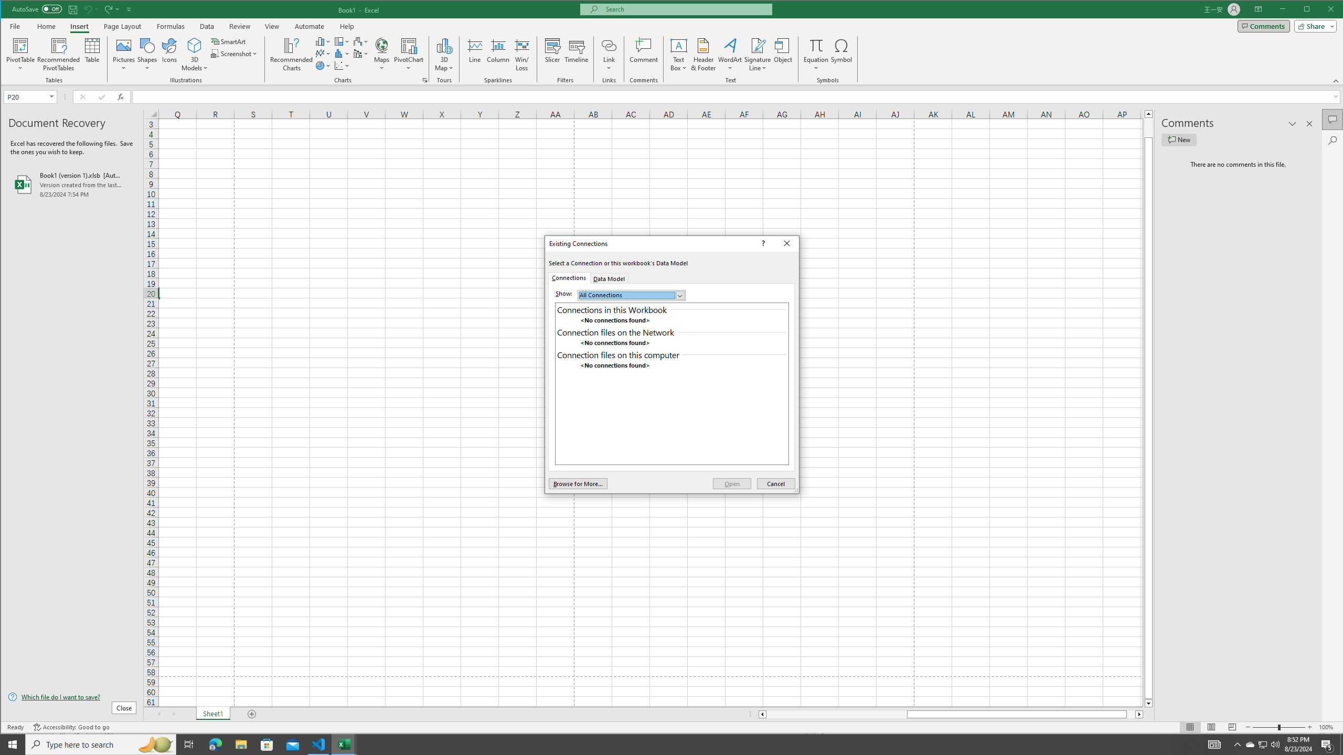 The width and height of the screenshot is (1343, 755). Describe the element at coordinates (521, 55) in the screenshot. I see `Column right` at that location.